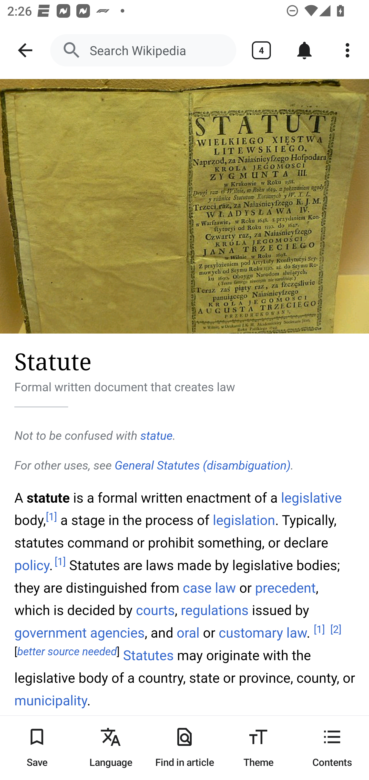  I want to click on legislative, so click(311, 498).